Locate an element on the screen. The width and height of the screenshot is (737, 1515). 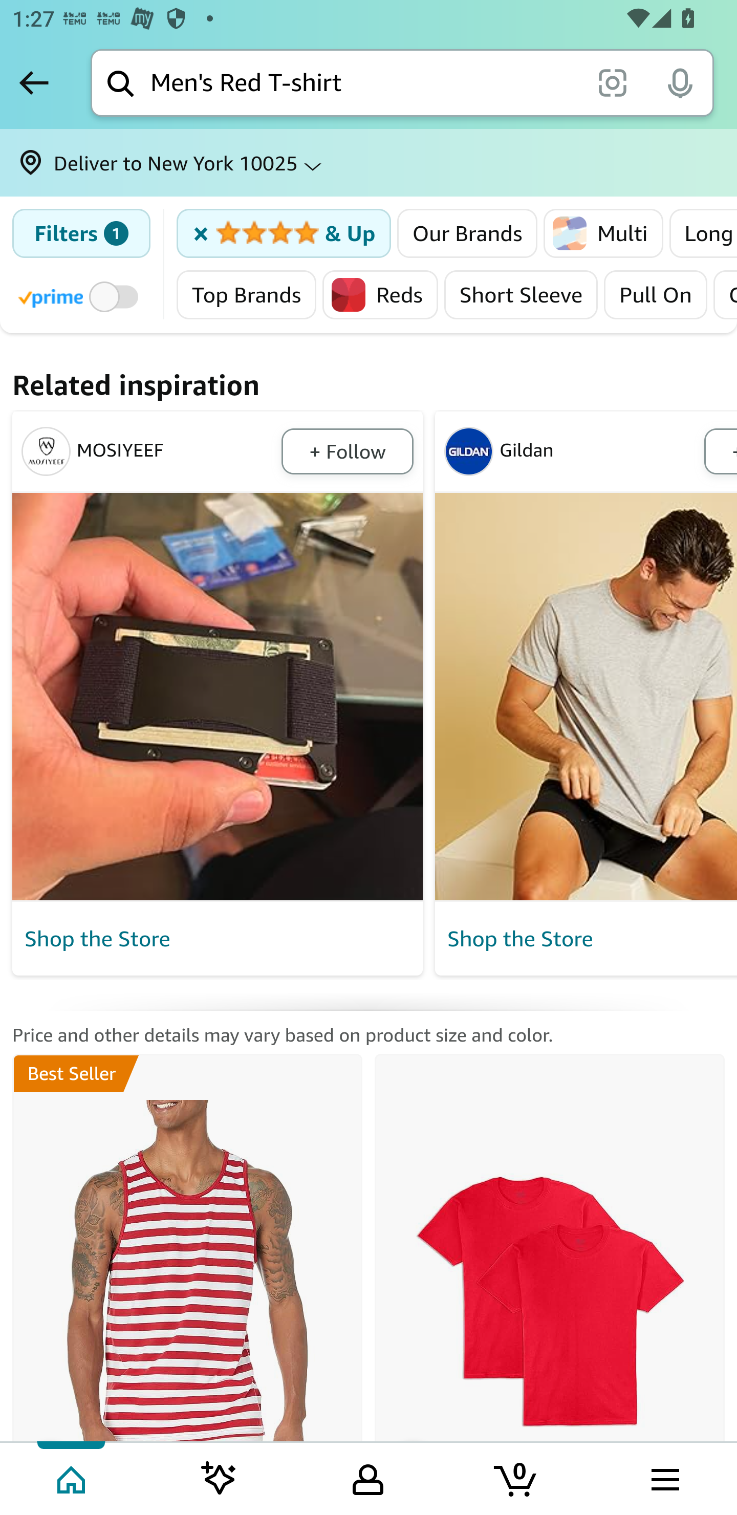
Content Image is located at coordinates (218, 697).